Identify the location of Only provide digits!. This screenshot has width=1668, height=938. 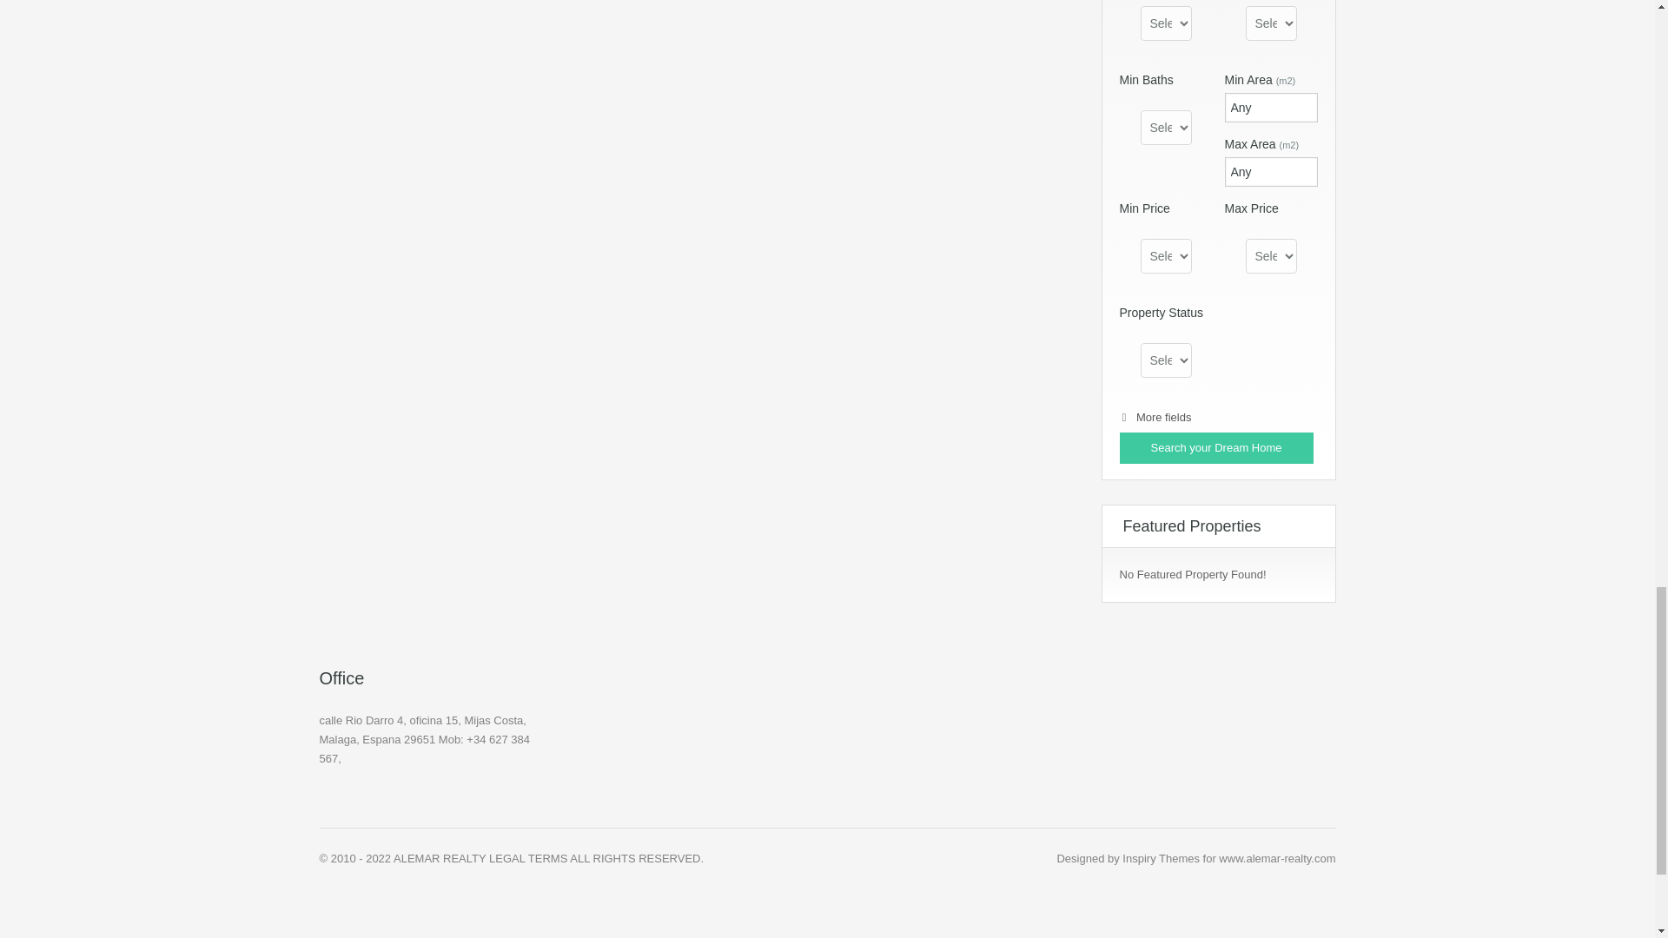
(1270, 172).